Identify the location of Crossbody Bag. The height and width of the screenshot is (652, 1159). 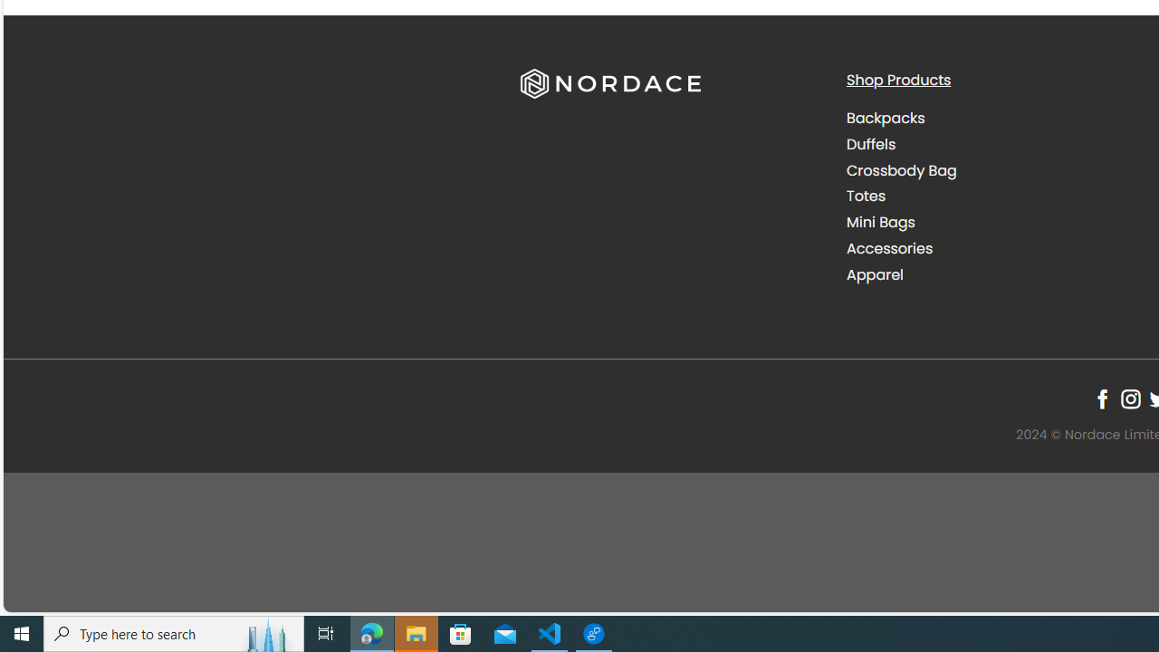
(902, 170).